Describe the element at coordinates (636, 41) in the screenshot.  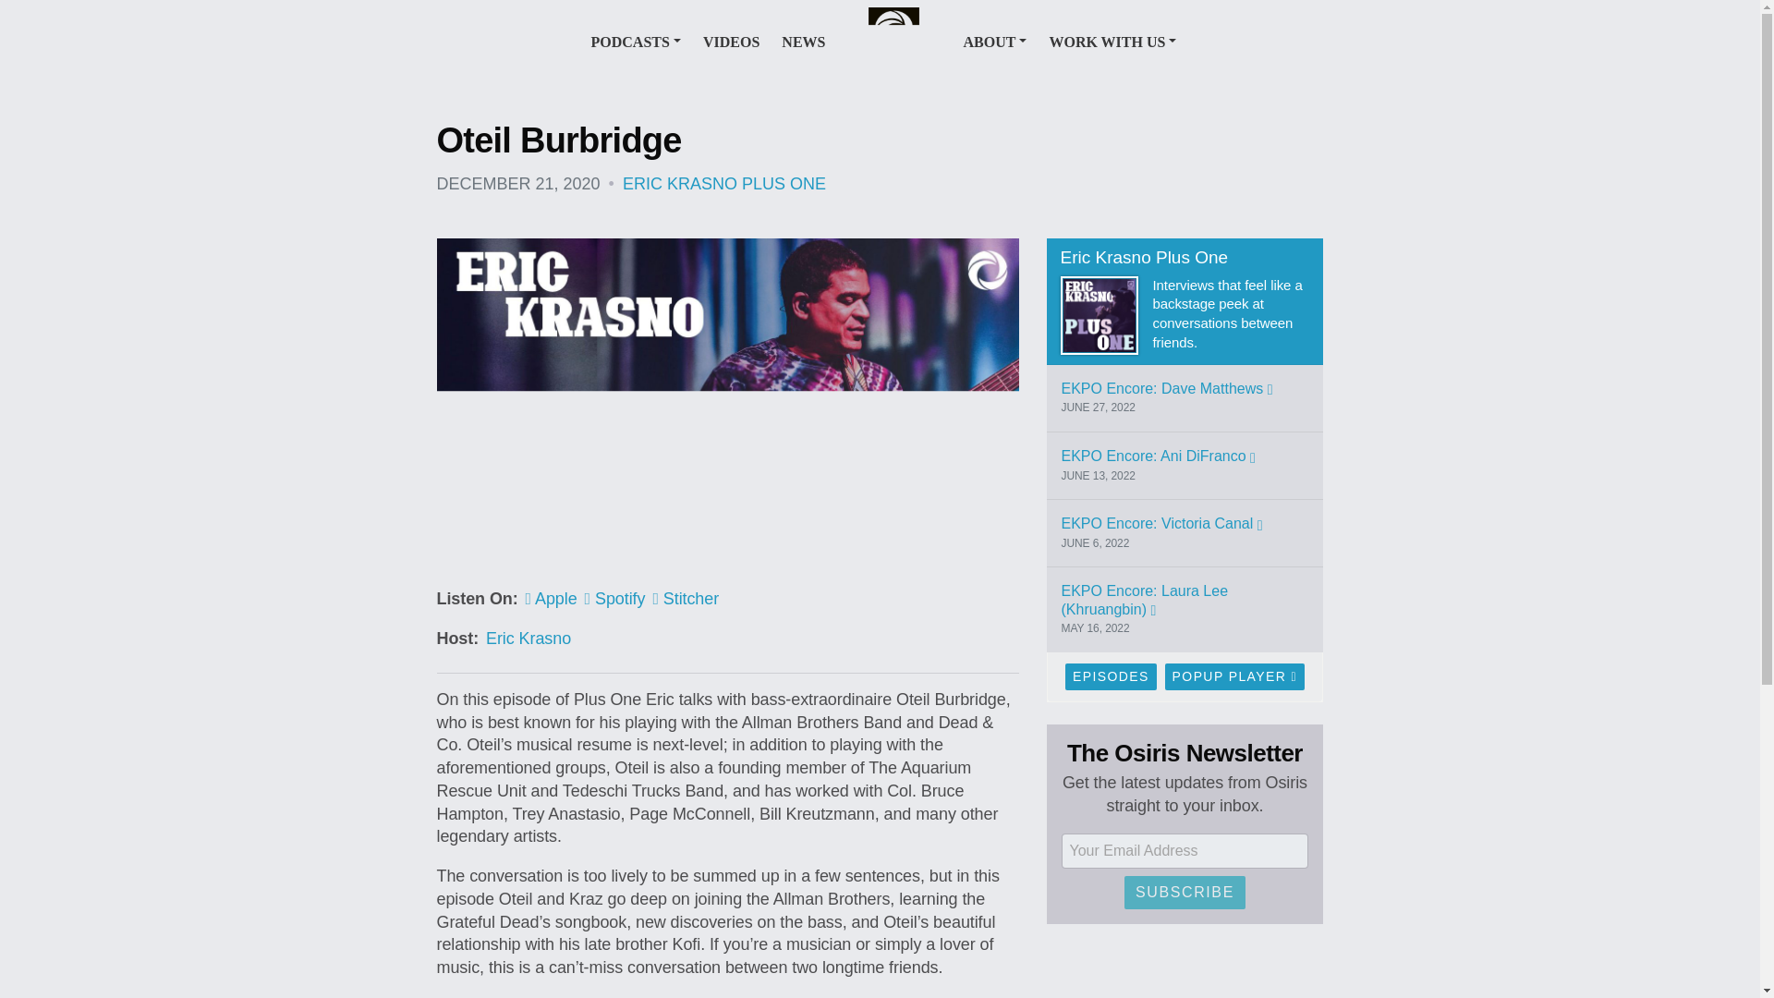
I see `PODCASTS` at that location.